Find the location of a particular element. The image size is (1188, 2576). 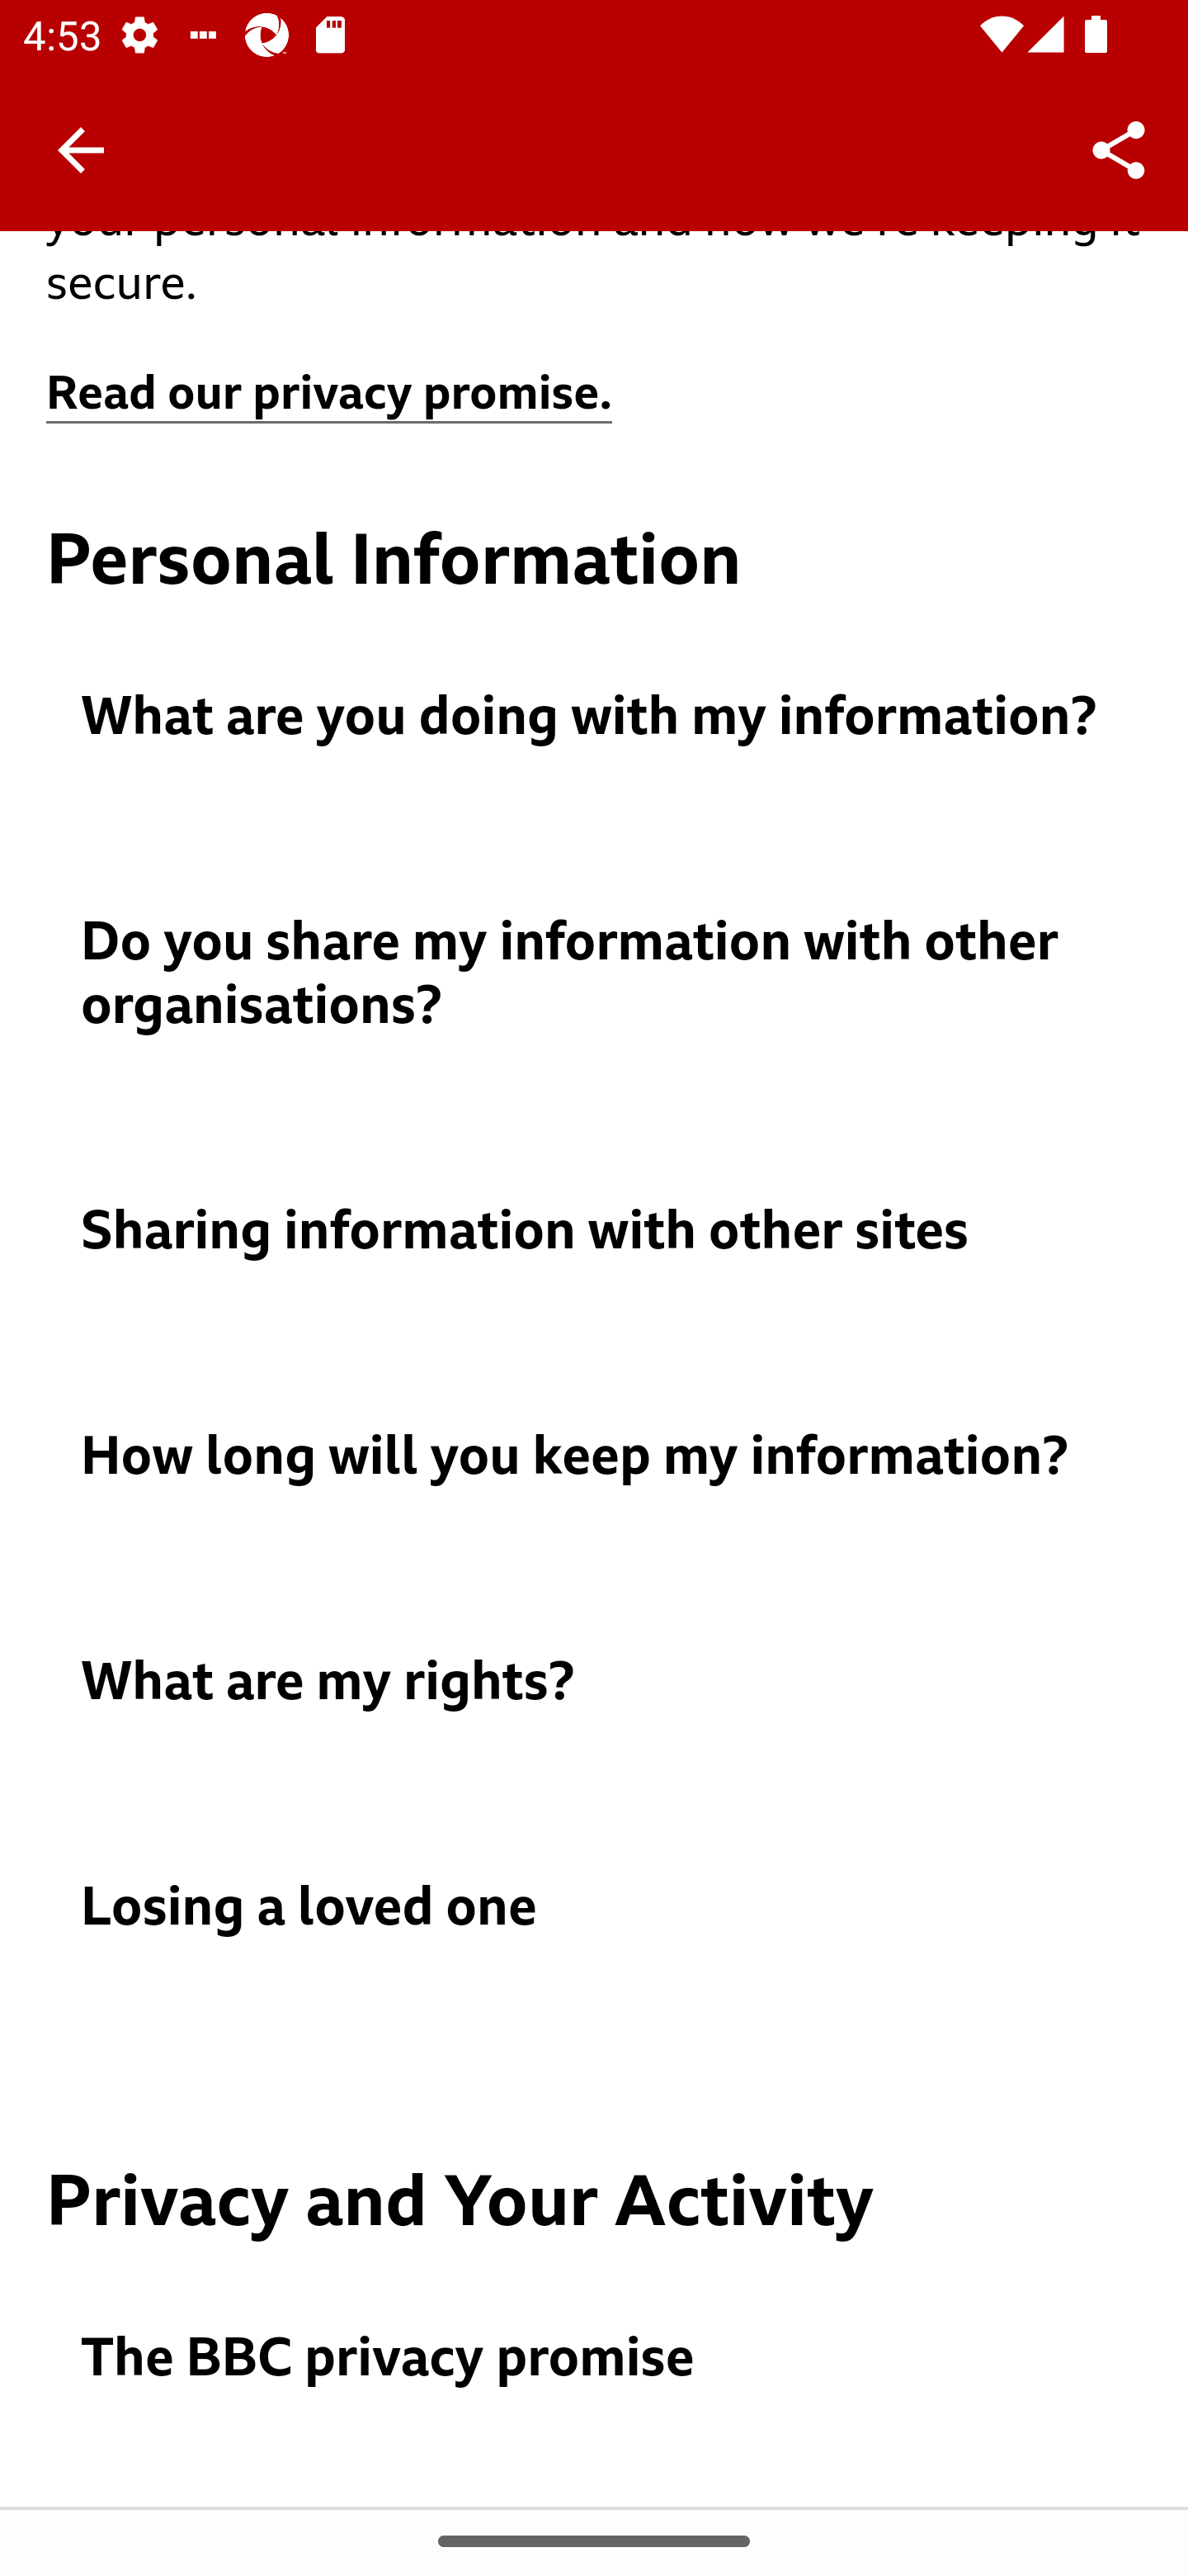

Sharing information with other sites is located at coordinates (596, 1230).